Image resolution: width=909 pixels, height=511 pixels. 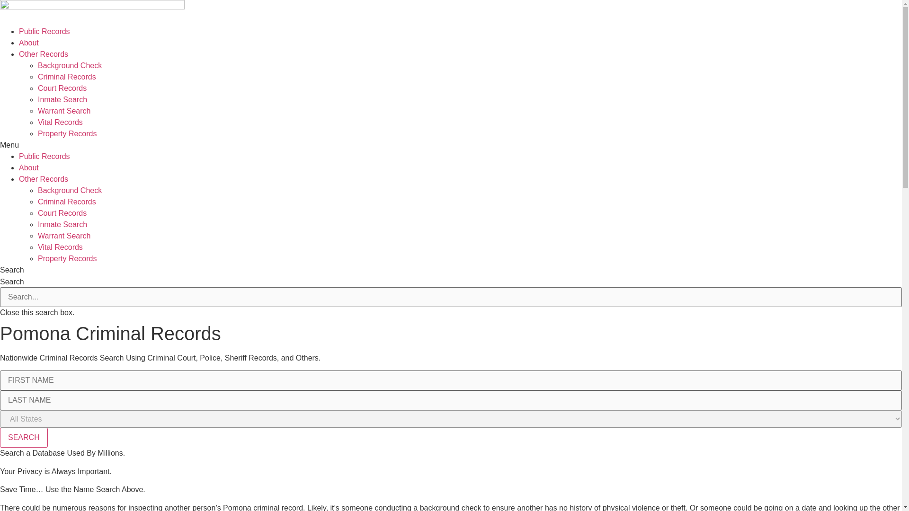 What do you see at coordinates (62, 224) in the screenshot?
I see `Inmate Search` at bounding box center [62, 224].